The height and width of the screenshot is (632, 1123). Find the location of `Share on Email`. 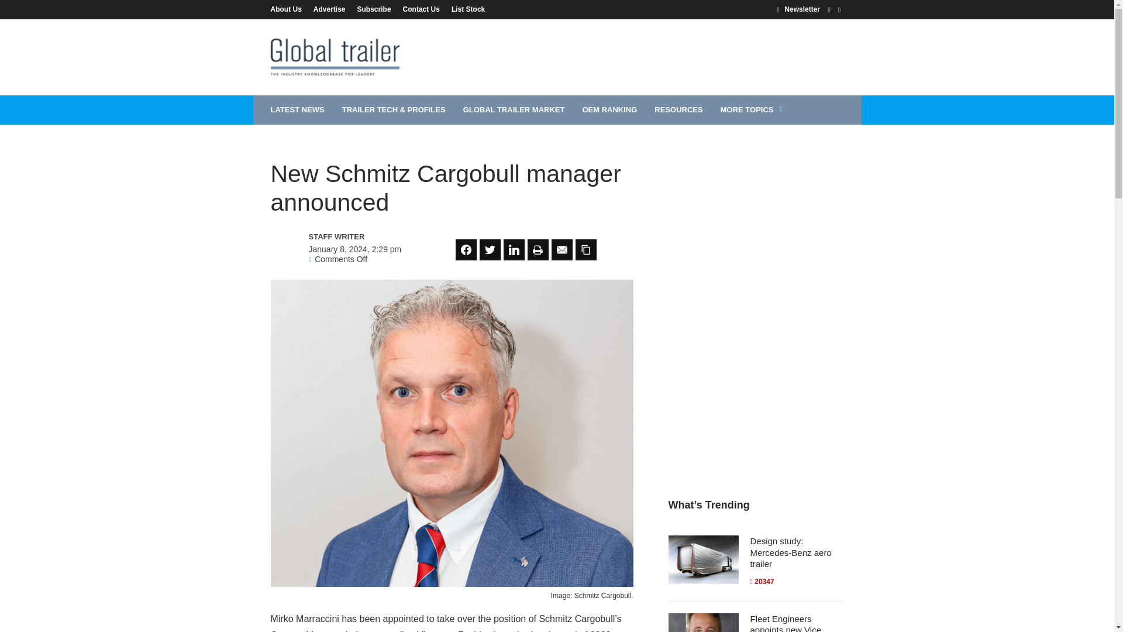

Share on Email is located at coordinates (561, 249).